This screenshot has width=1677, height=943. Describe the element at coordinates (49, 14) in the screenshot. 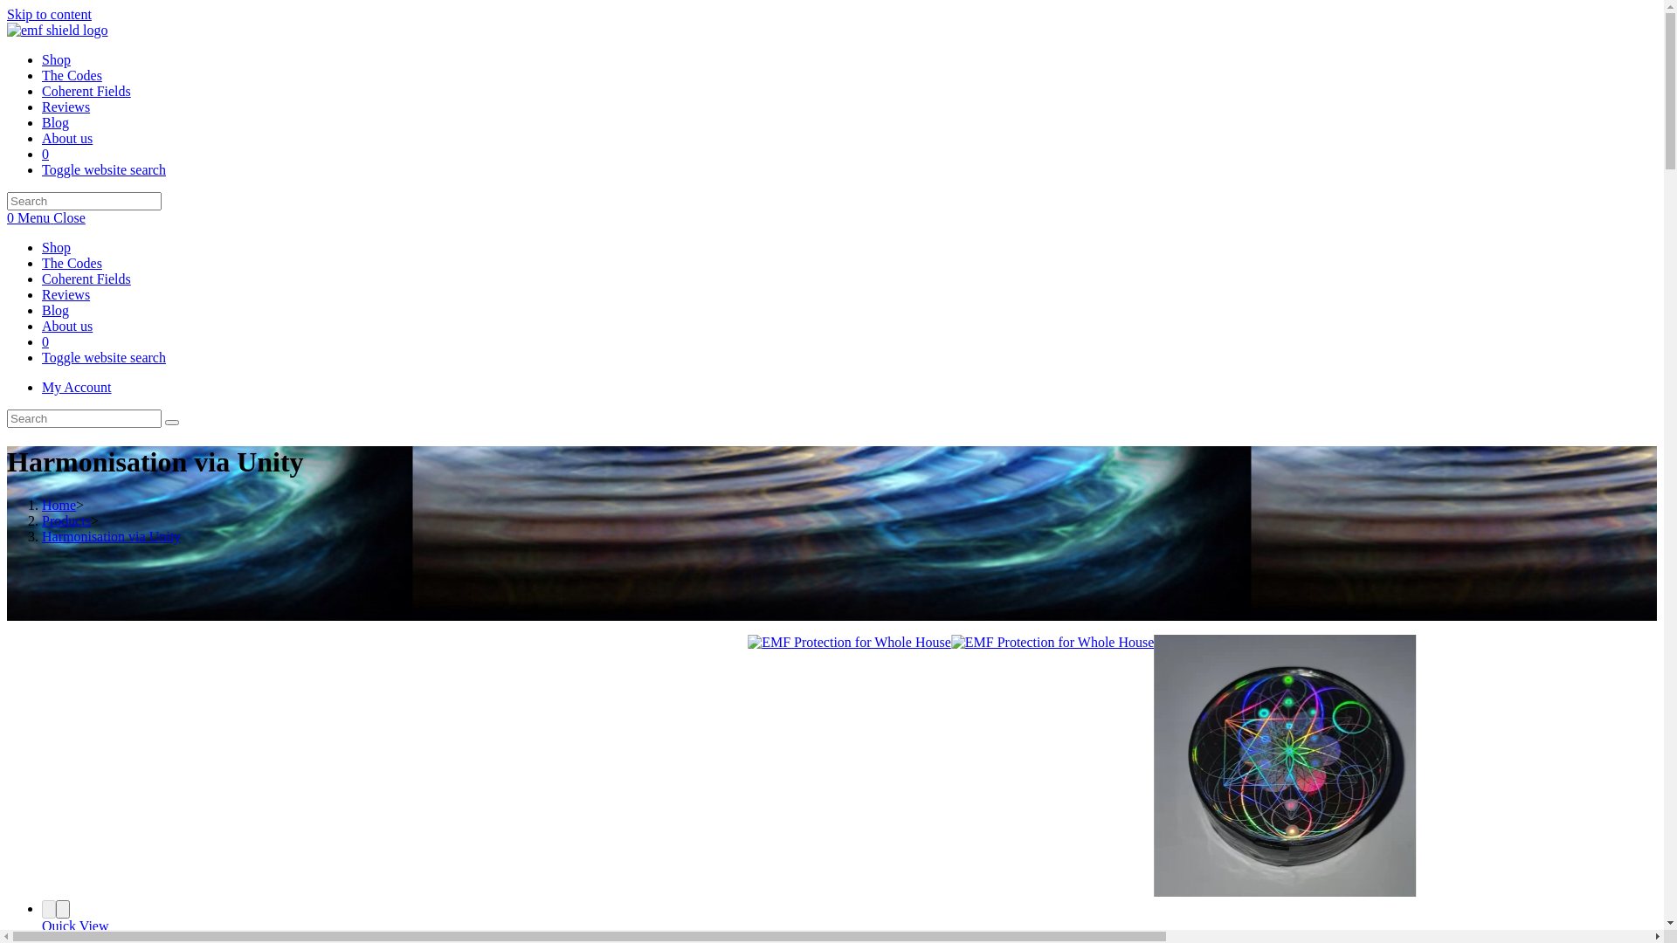

I see `Skip to content` at that location.